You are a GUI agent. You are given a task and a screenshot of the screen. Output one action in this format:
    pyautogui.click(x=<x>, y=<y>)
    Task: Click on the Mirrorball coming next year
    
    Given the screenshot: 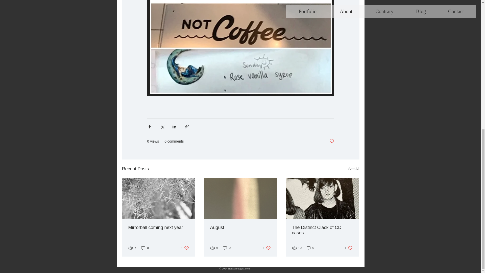 What is the action you would take?
    pyautogui.click(x=227, y=248)
    